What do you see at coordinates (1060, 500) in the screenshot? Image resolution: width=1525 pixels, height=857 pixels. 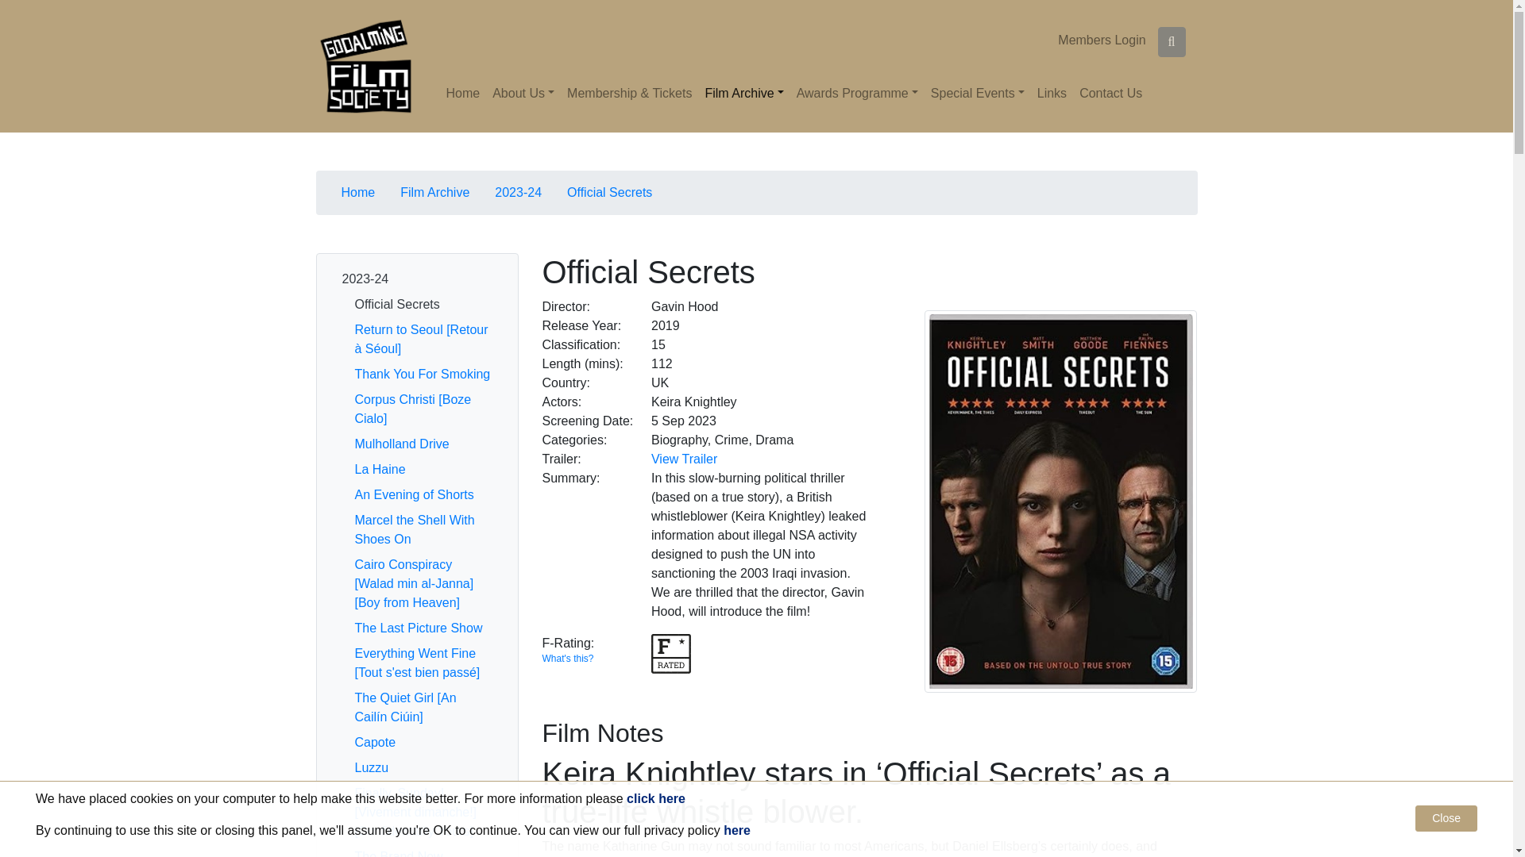 I see `Official Secrets` at bounding box center [1060, 500].